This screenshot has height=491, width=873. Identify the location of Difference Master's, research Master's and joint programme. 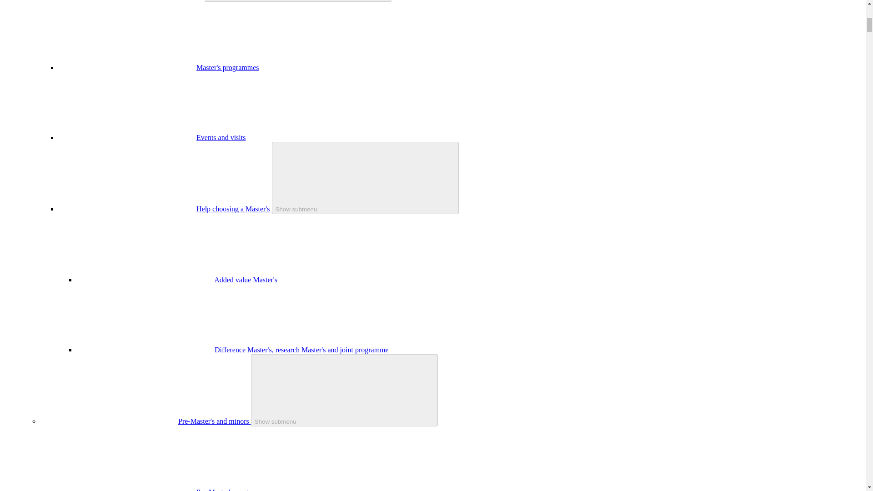
(301, 350).